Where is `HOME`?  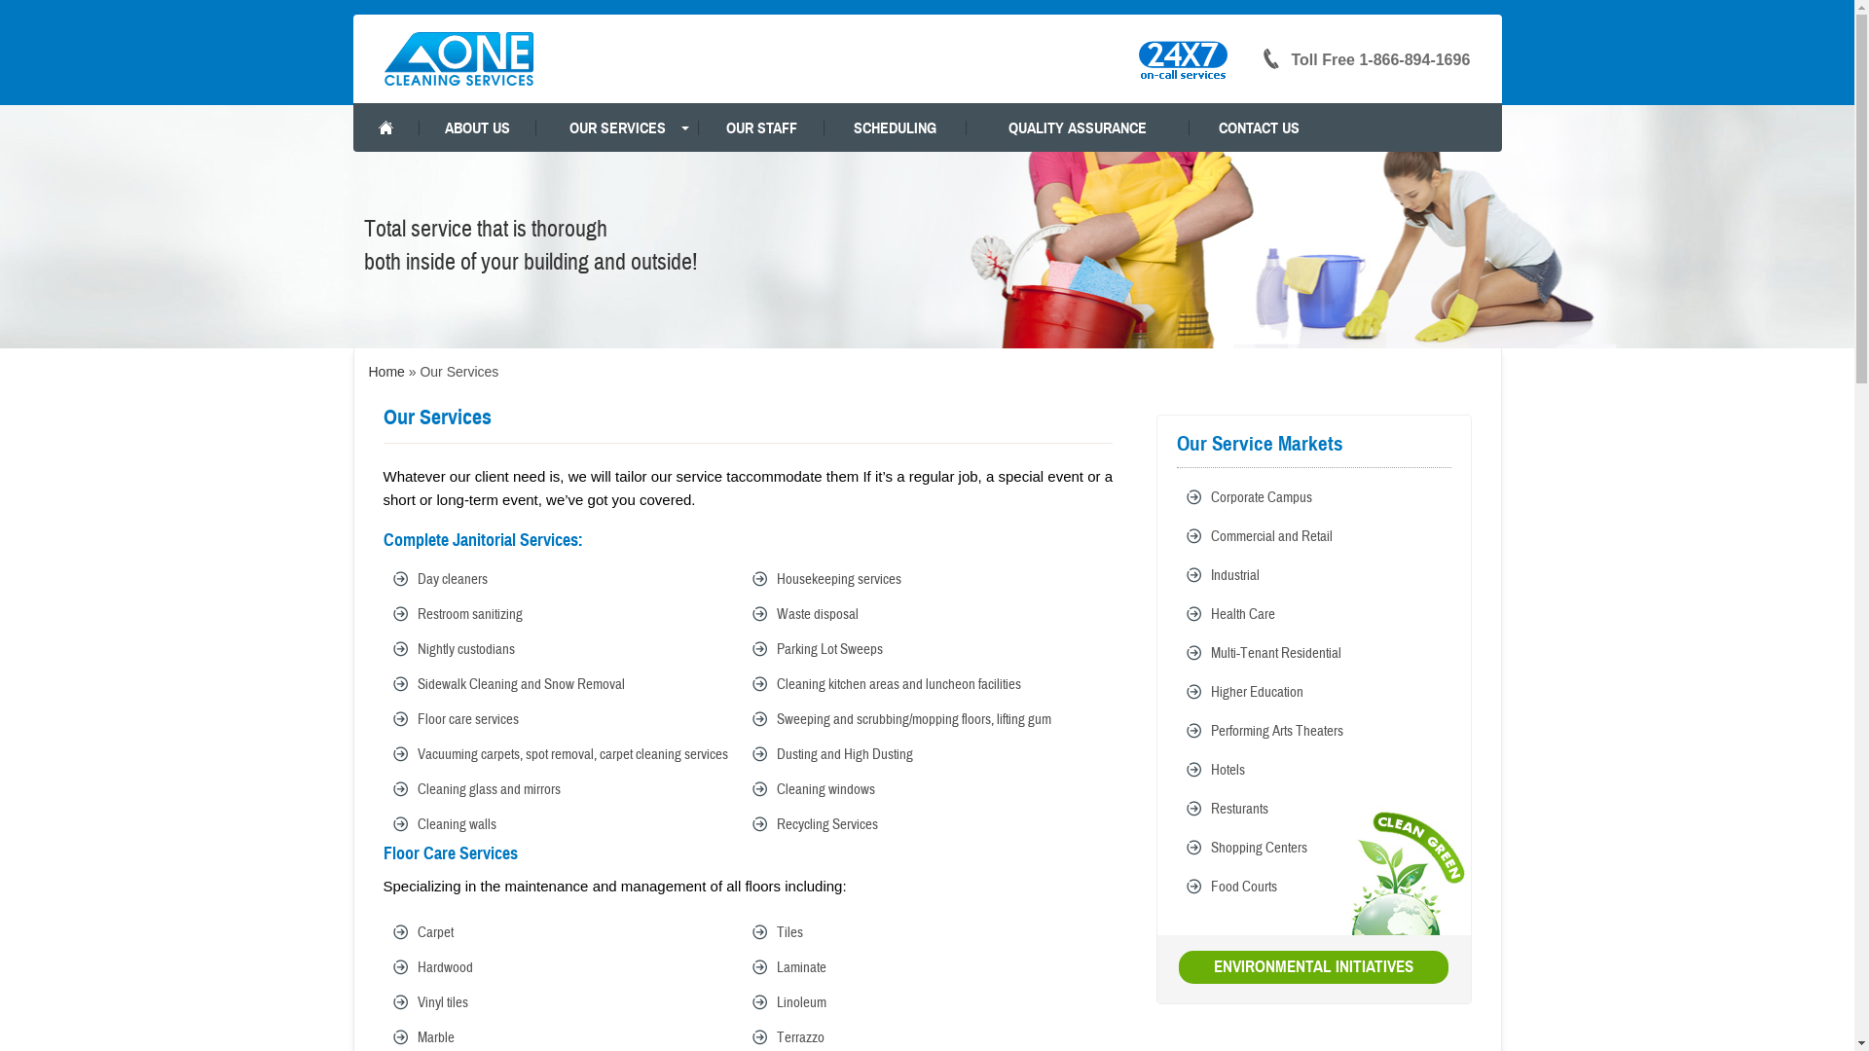 HOME is located at coordinates (385, 127).